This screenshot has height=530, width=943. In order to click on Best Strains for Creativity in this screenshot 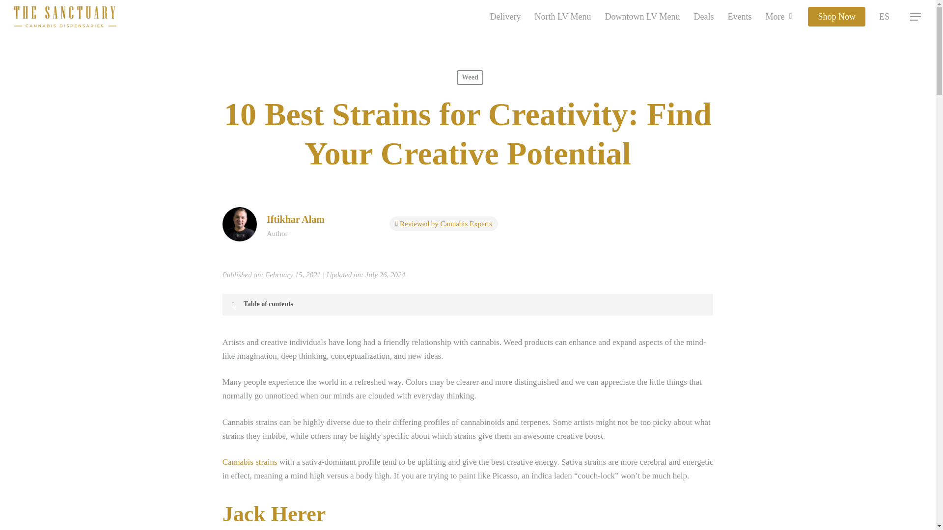, I will do `click(240, 224)`.